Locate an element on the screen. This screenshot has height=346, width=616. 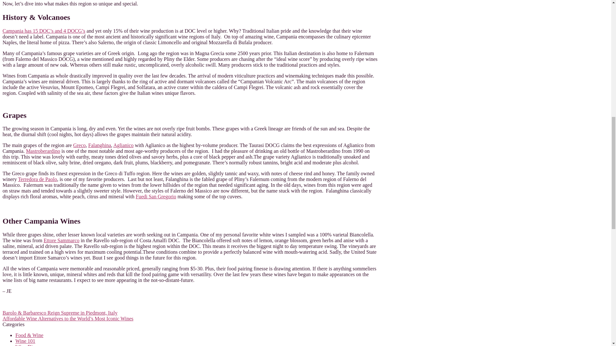
Terredora de Paolo is located at coordinates (37, 179).